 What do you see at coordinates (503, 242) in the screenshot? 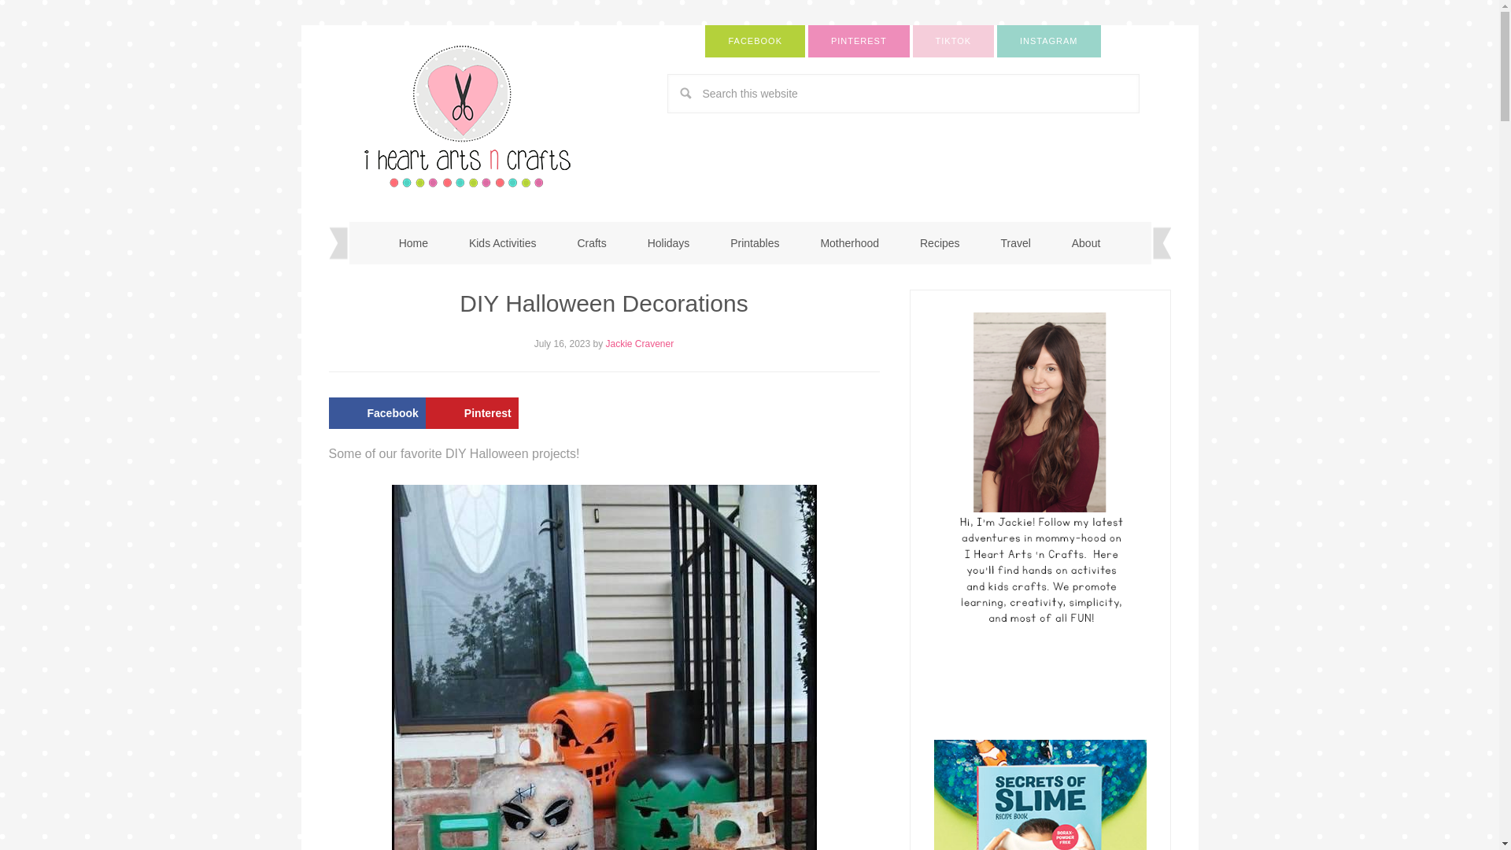
I see `Kids Activities` at bounding box center [503, 242].